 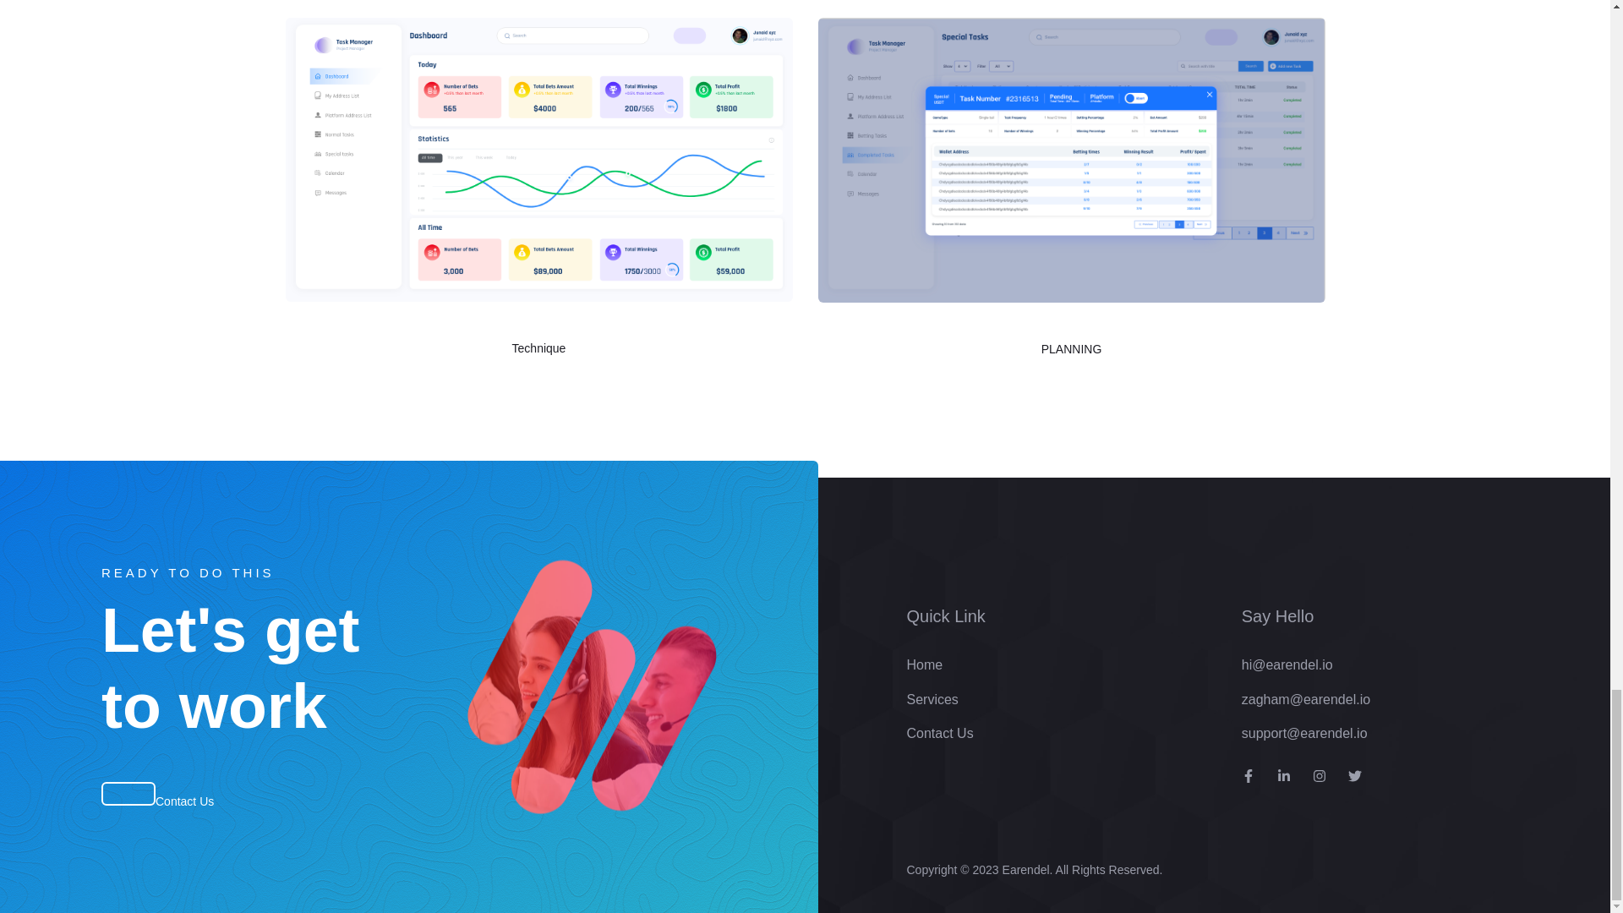 What do you see at coordinates (938, 732) in the screenshot?
I see `Contact Us` at bounding box center [938, 732].